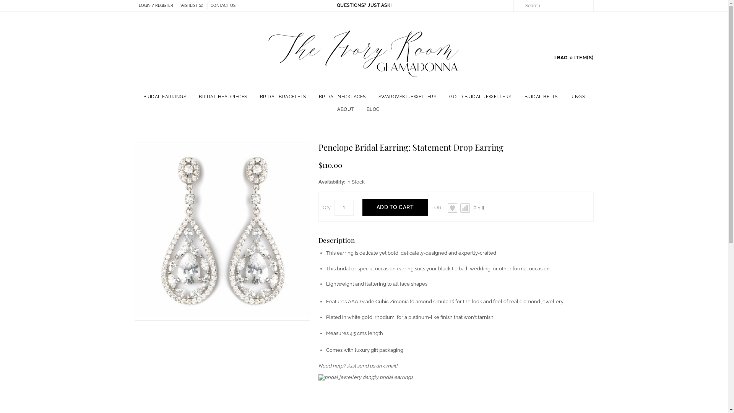 The image size is (734, 413). I want to click on BLOG, so click(373, 109).